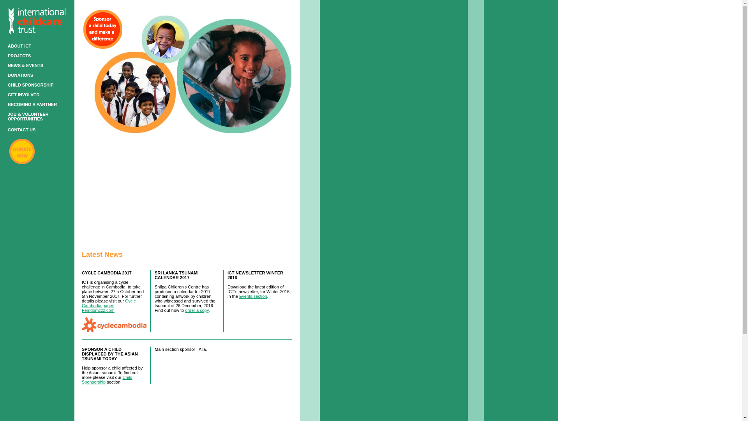  Describe the element at coordinates (20, 75) in the screenshot. I see `DONATIONS` at that location.